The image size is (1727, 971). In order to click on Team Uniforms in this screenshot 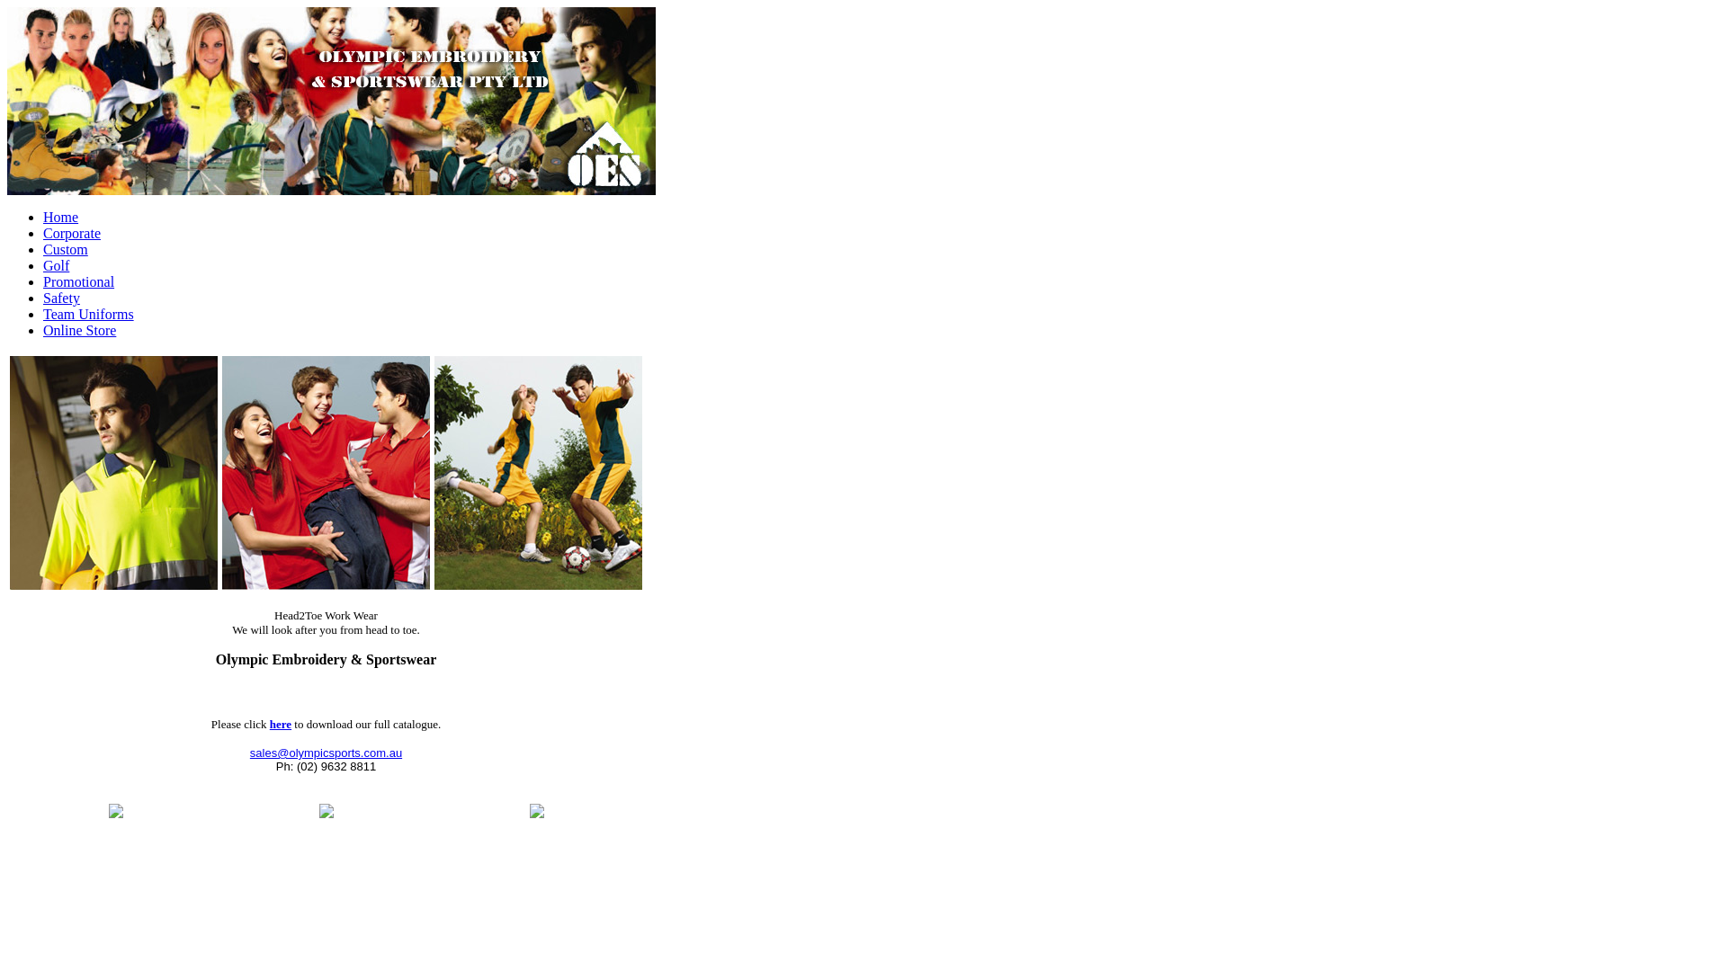, I will do `click(88, 315)`.